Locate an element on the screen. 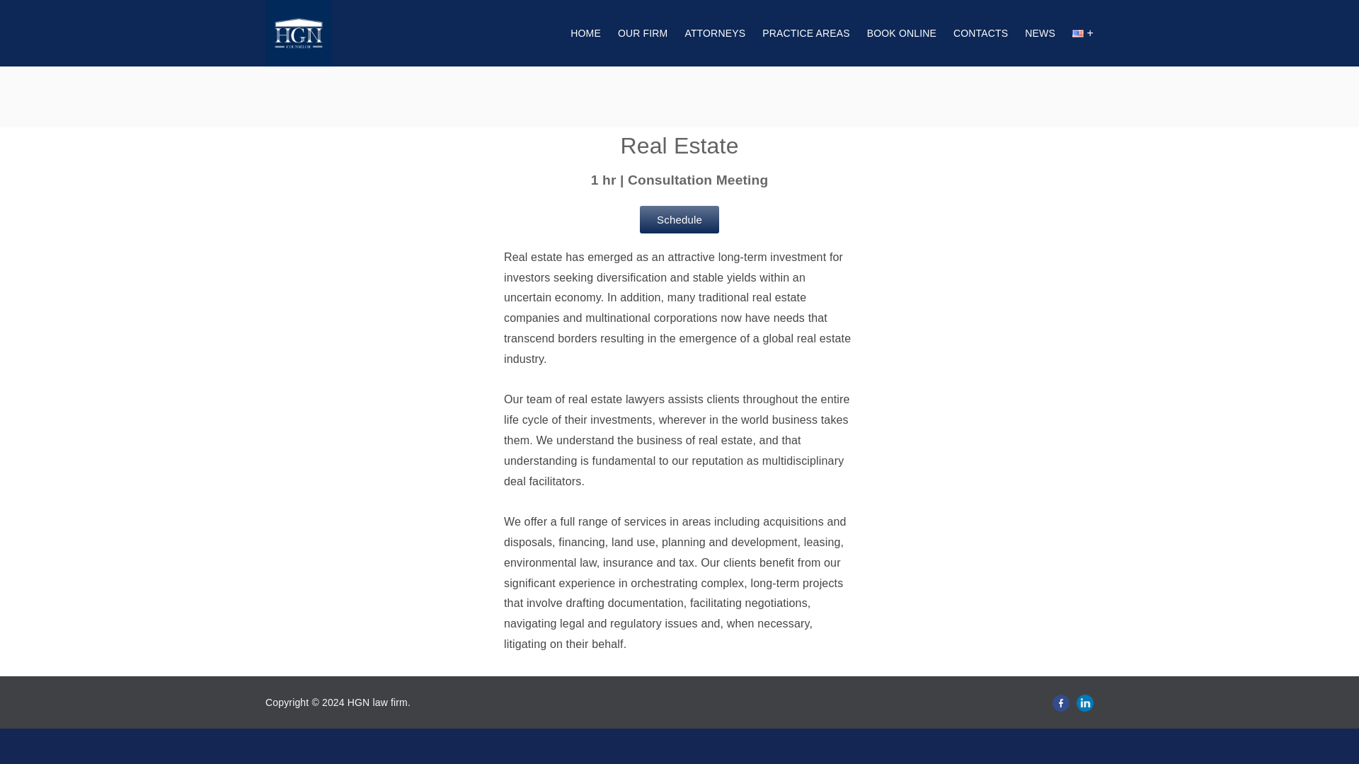 Image resolution: width=1359 pixels, height=764 pixels. HGN law firm is located at coordinates (378, 702).